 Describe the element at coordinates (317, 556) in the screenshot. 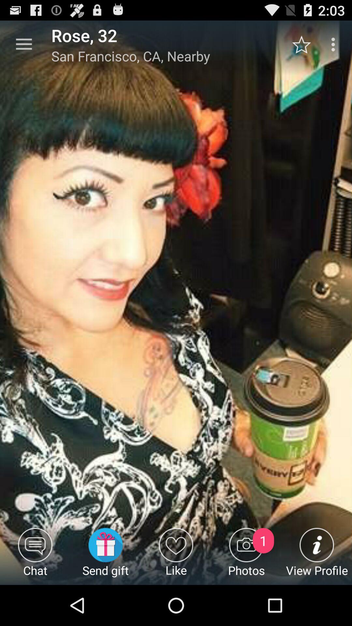

I see `turn on view profile item` at that location.